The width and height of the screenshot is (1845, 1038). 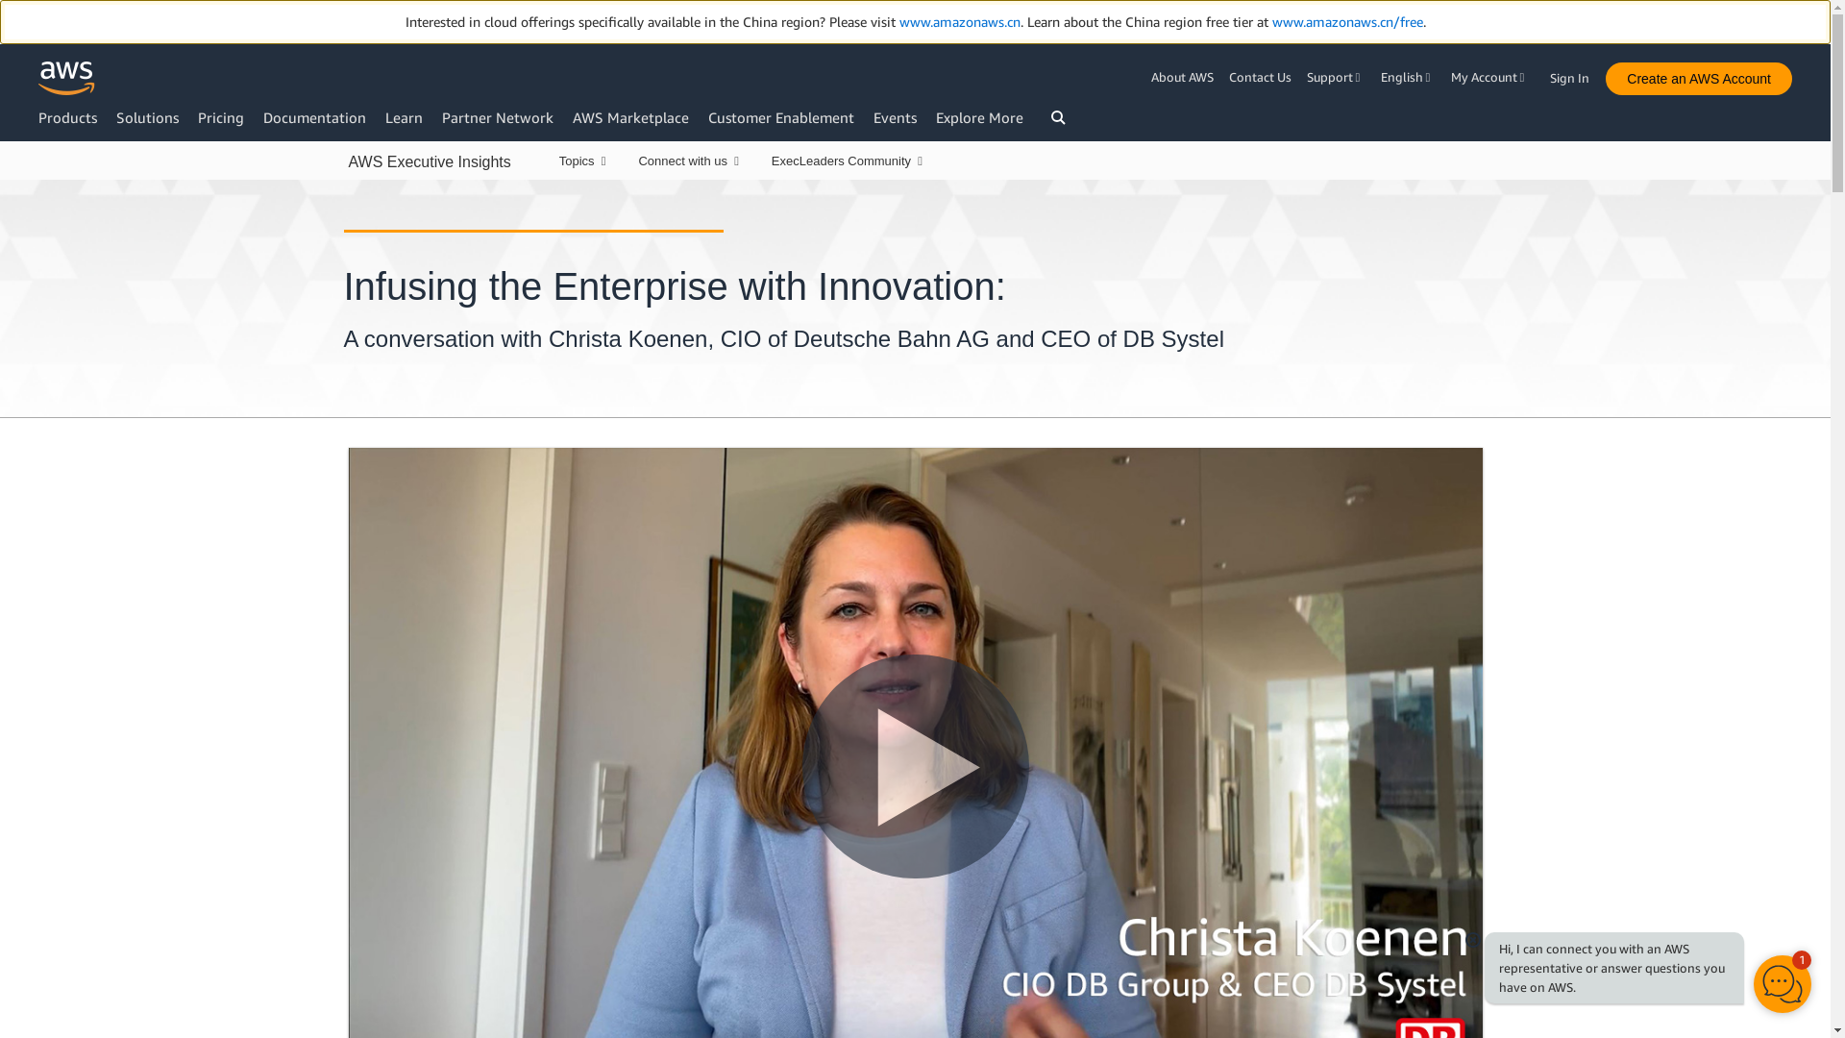 I want to click on About AWS, so click(x=1186, y=77).